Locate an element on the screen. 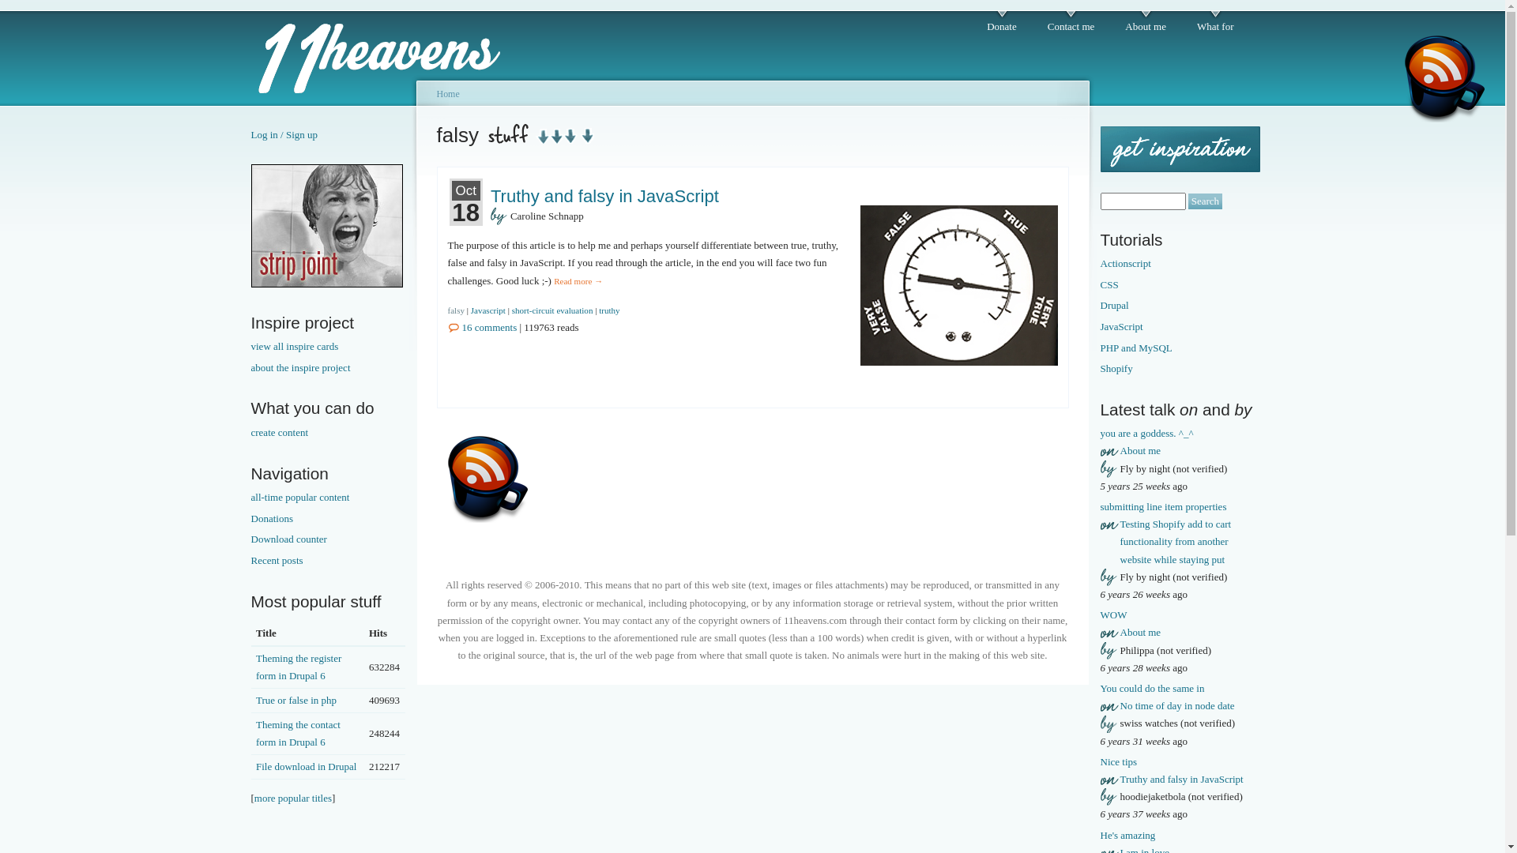 Image resolution: width=1517 pixels, height=853 pixels. CSS is located at coordinates (1177, 285).